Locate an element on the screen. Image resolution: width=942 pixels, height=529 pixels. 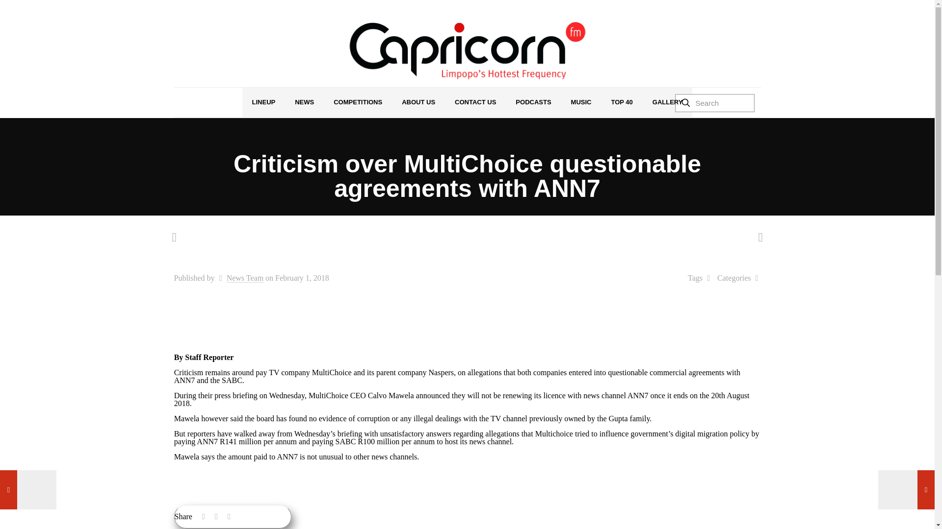
COMPETITIONS is located at coordinates (358, 102).